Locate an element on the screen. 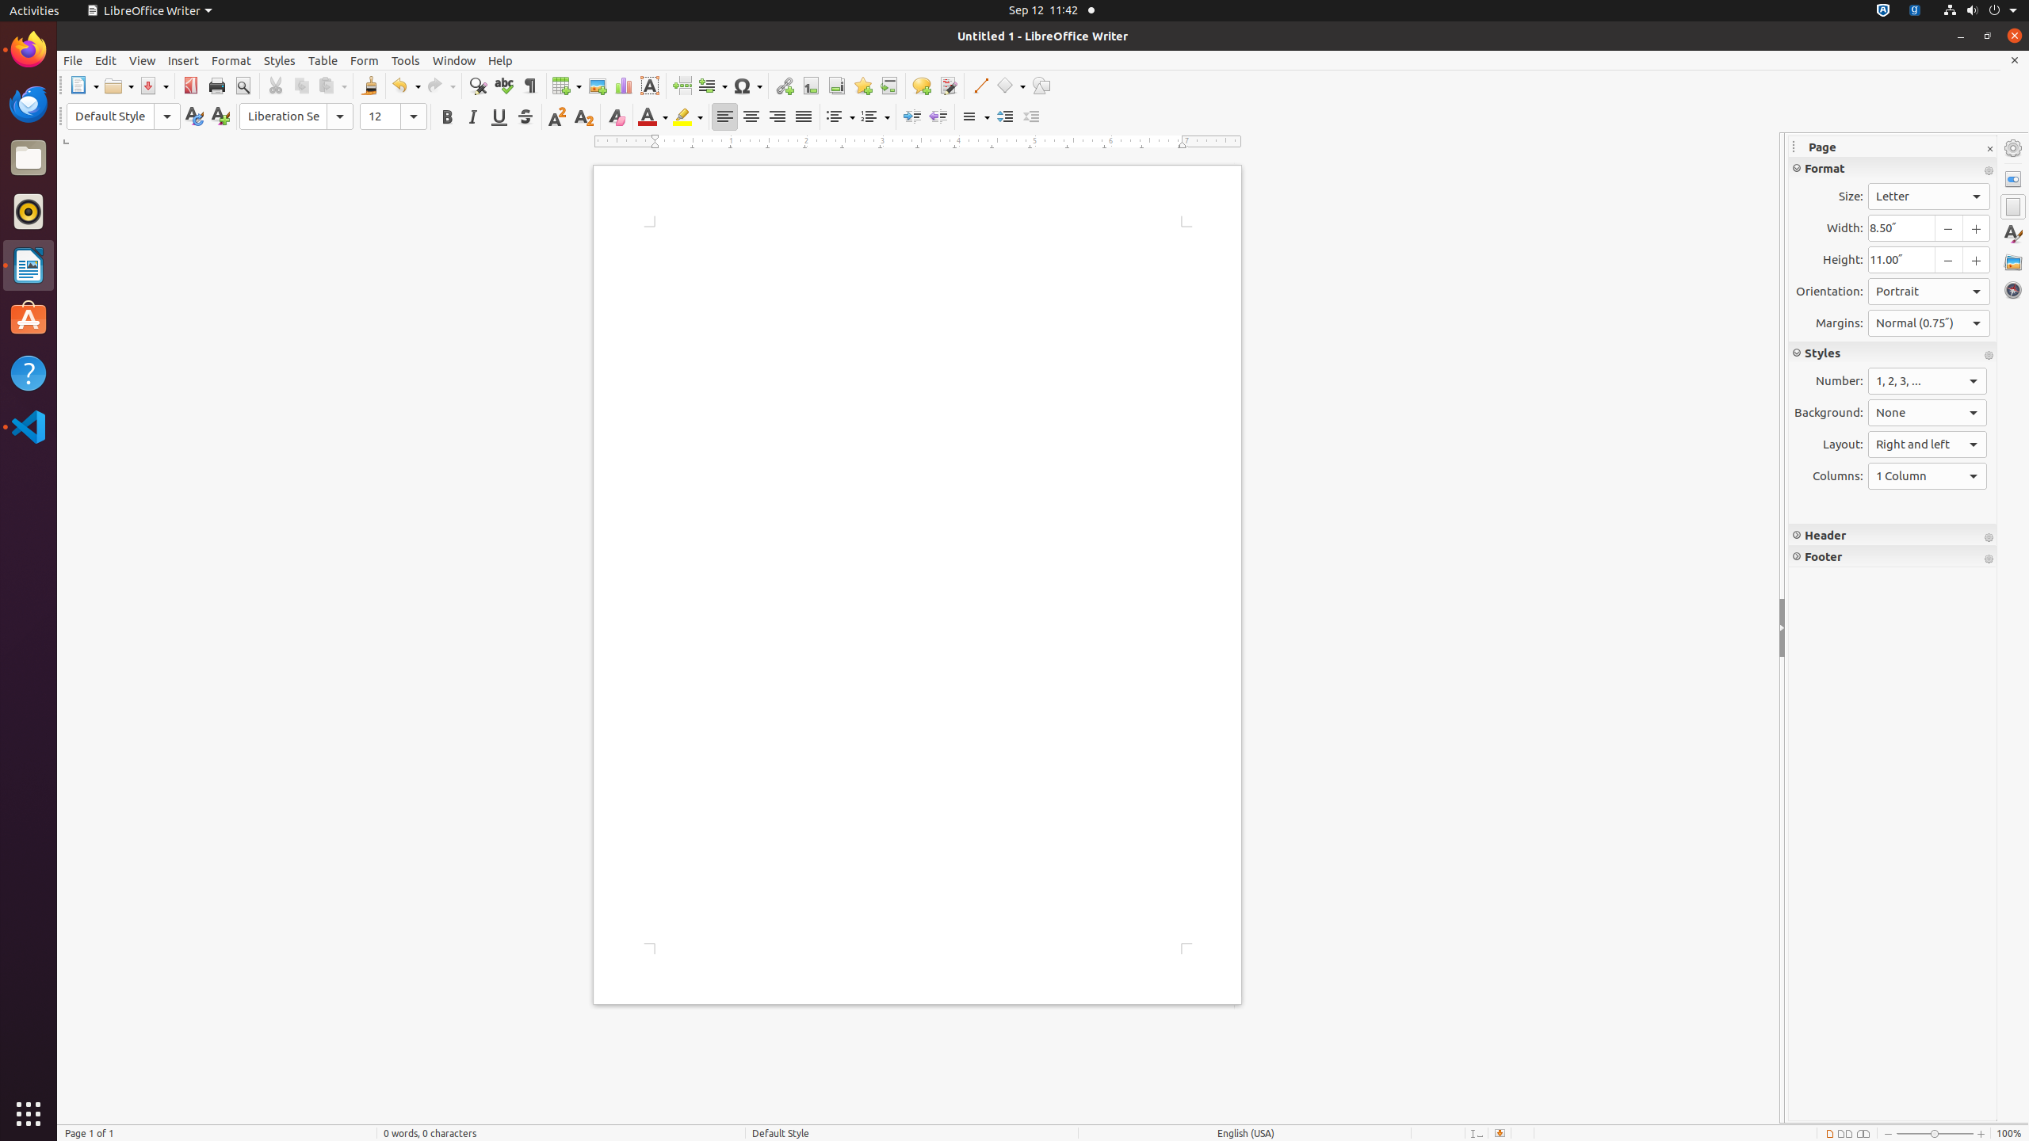 This screenshot has height=1141, width=2029. Edit is located at coordinates (106, 60).